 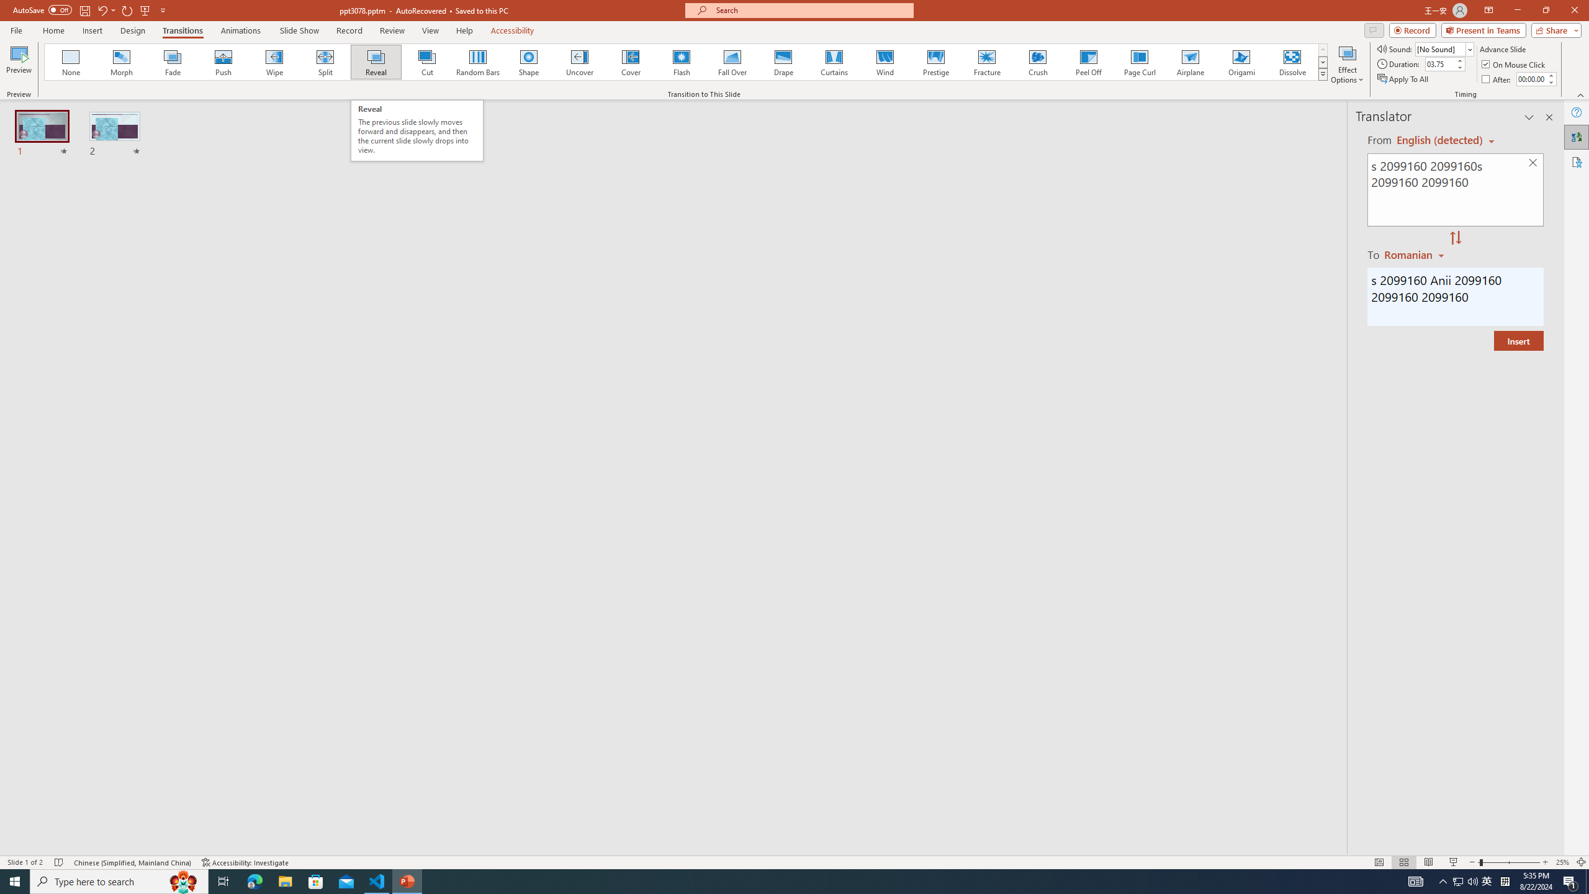 I want to click on Split, so click(x=325, y=62).